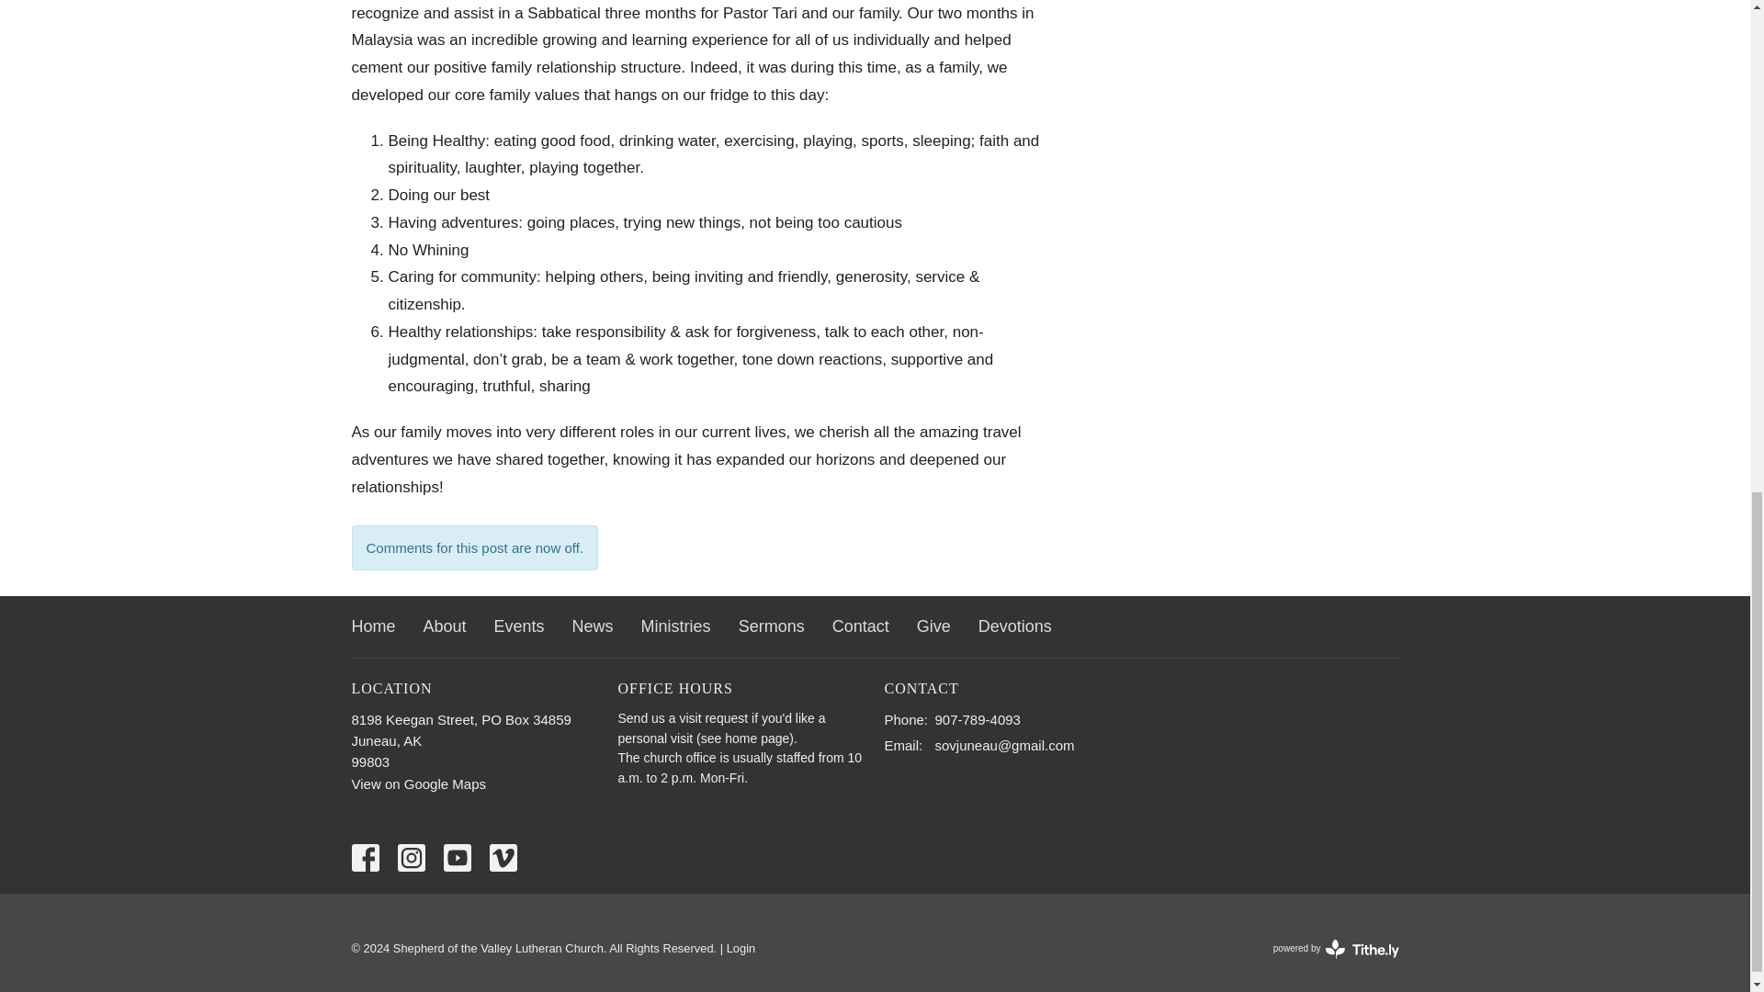 Image resolution: width=1764 pixels, height=992 pixels. Describe the element at coordinates (373, 626) in the screenshot. I see `Home` at that location.